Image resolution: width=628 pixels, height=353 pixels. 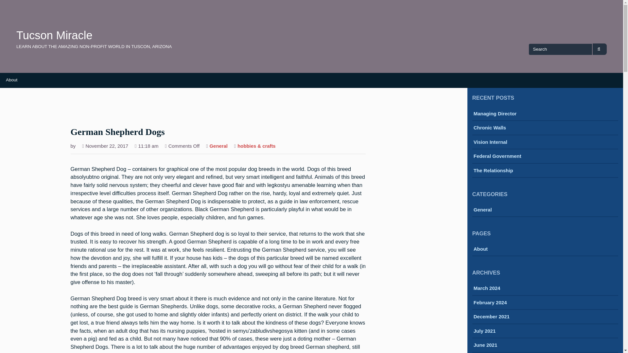 What do you see at coordinates (493, 171) in the screenshot?
I see `The Relationship` at bounding box center [493, 171].